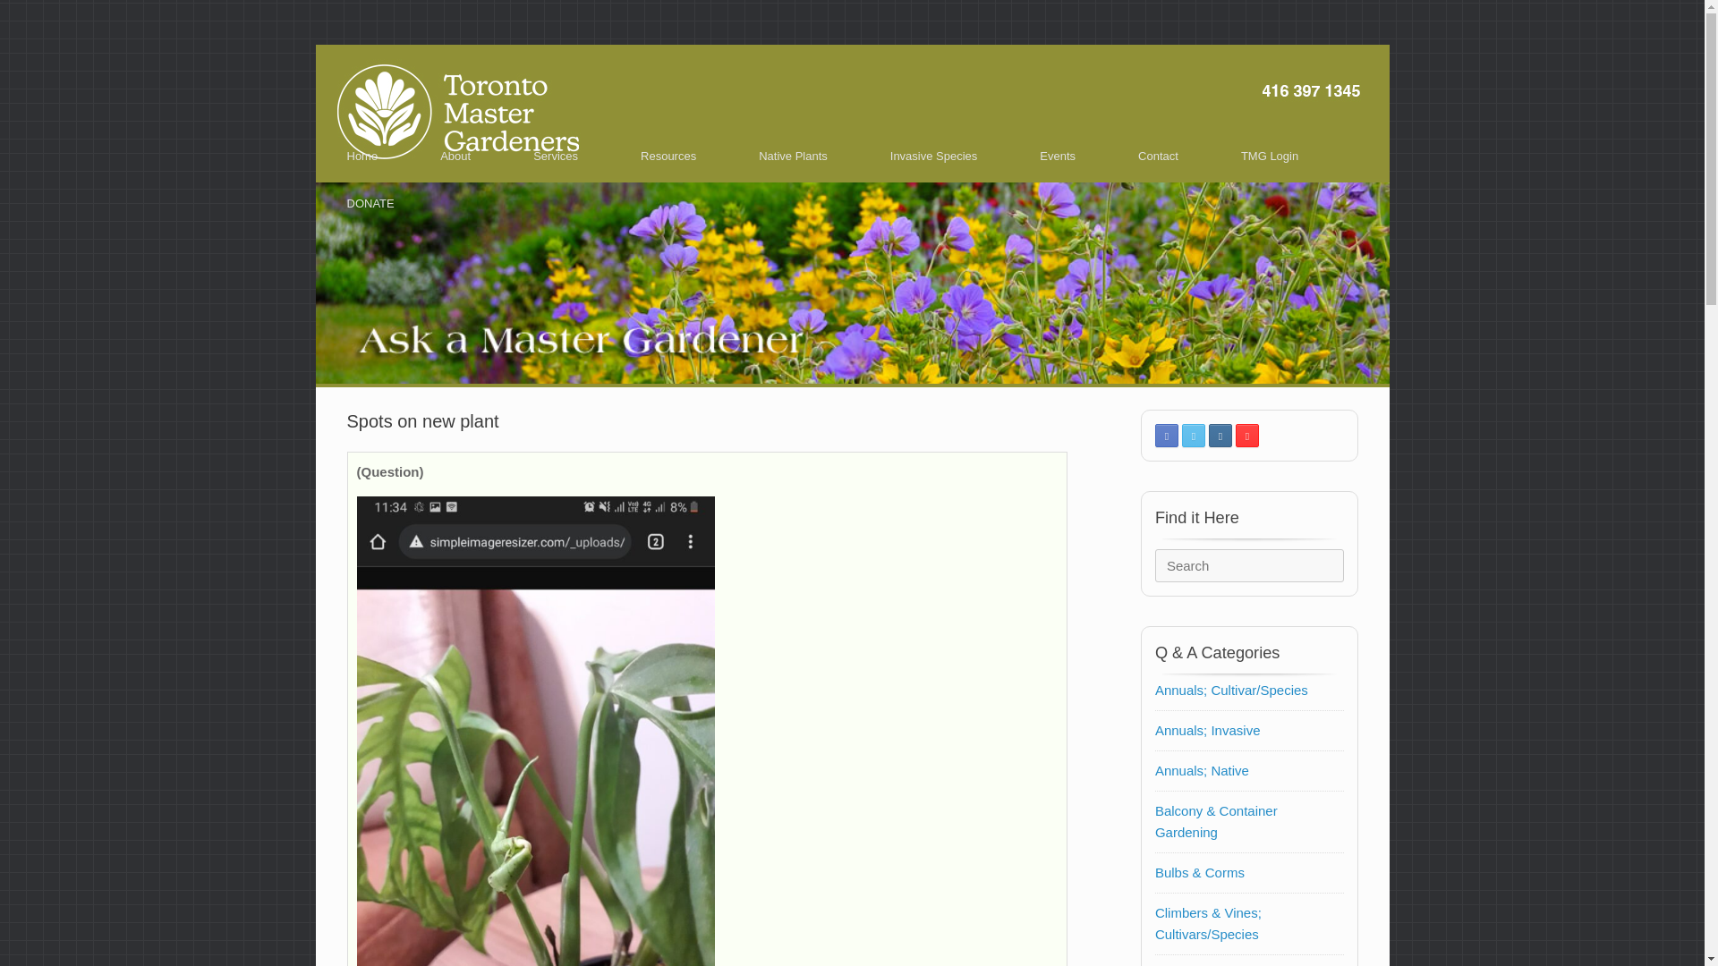 The image size is (1718, 966). What do you see at coordinates (1269, 156) in the screenshot?
I see `TMG Login` at bounding box center [1269, 156].